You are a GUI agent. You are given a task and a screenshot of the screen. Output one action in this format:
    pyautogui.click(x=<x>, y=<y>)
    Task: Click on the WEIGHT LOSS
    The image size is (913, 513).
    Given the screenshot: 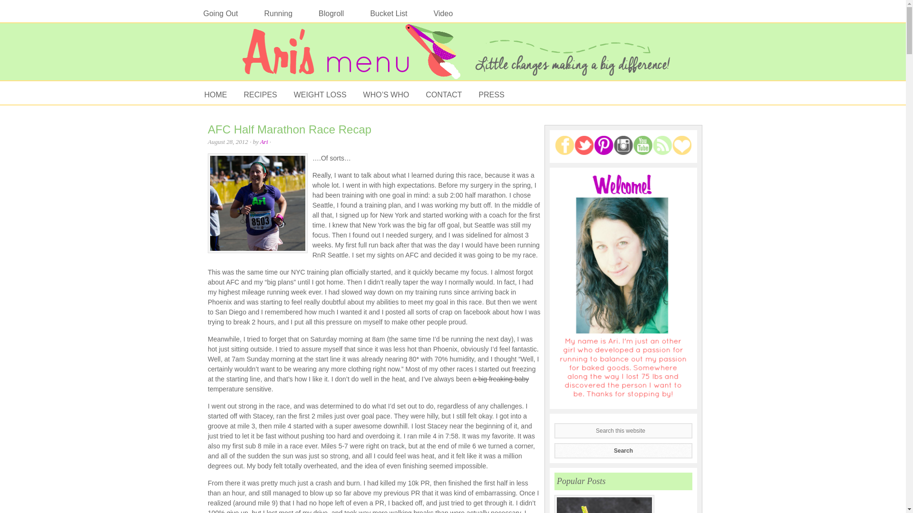 What is the action you would take?
    pyautogui.click(x=318, y=94)
    